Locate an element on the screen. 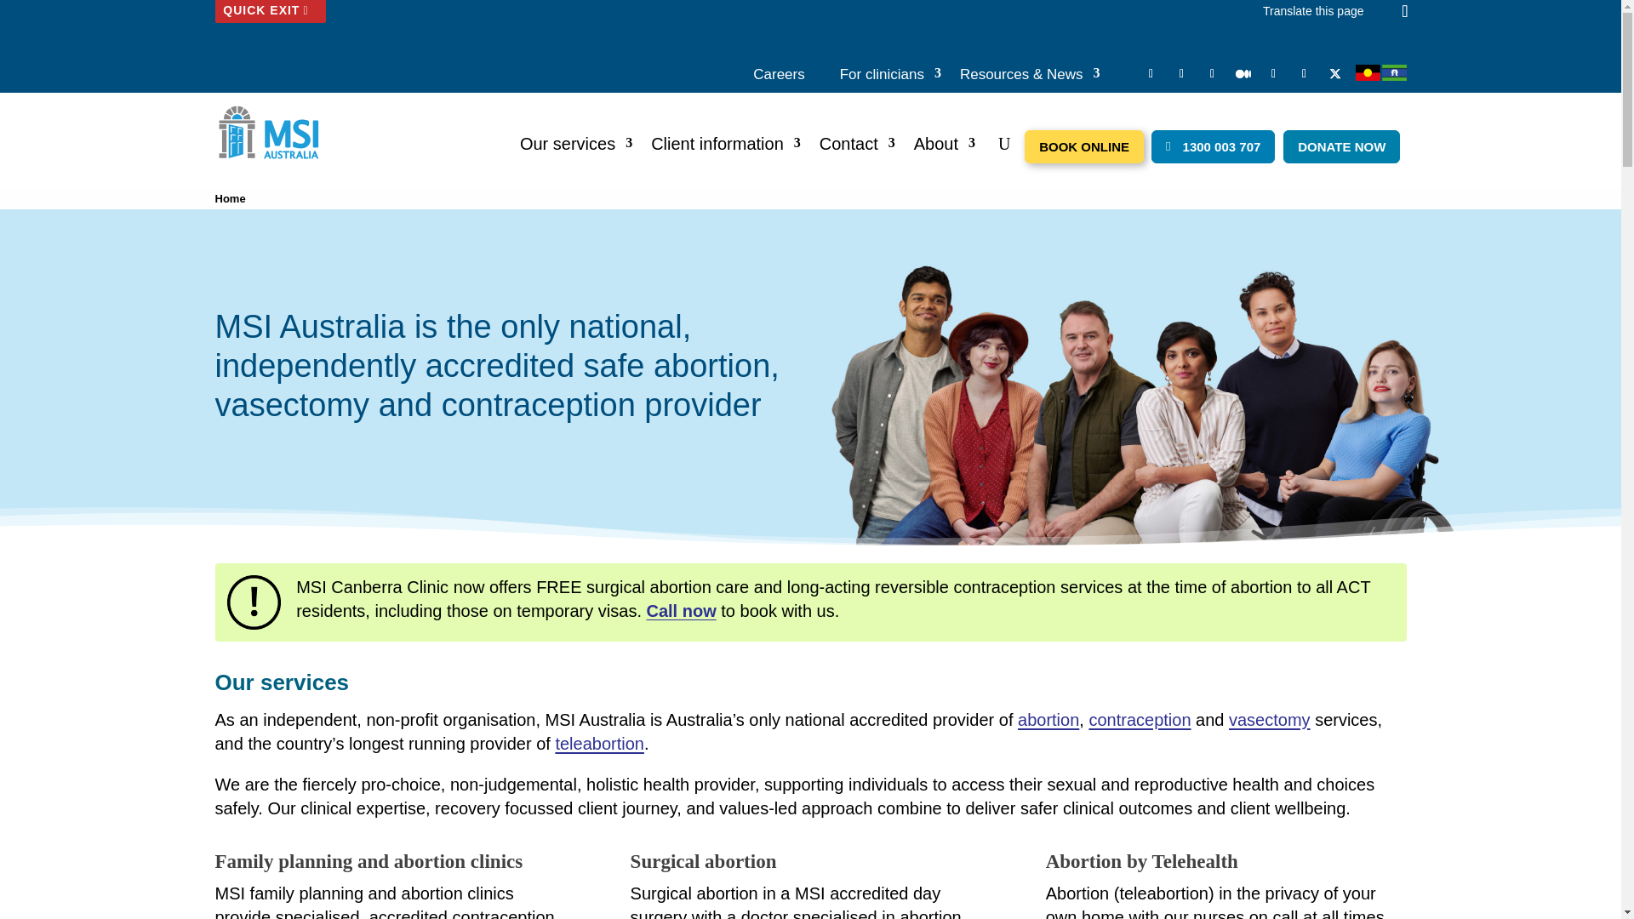 This screenshot has width=1634, height=919. vasectomy is located at coordinates (1270, 720).